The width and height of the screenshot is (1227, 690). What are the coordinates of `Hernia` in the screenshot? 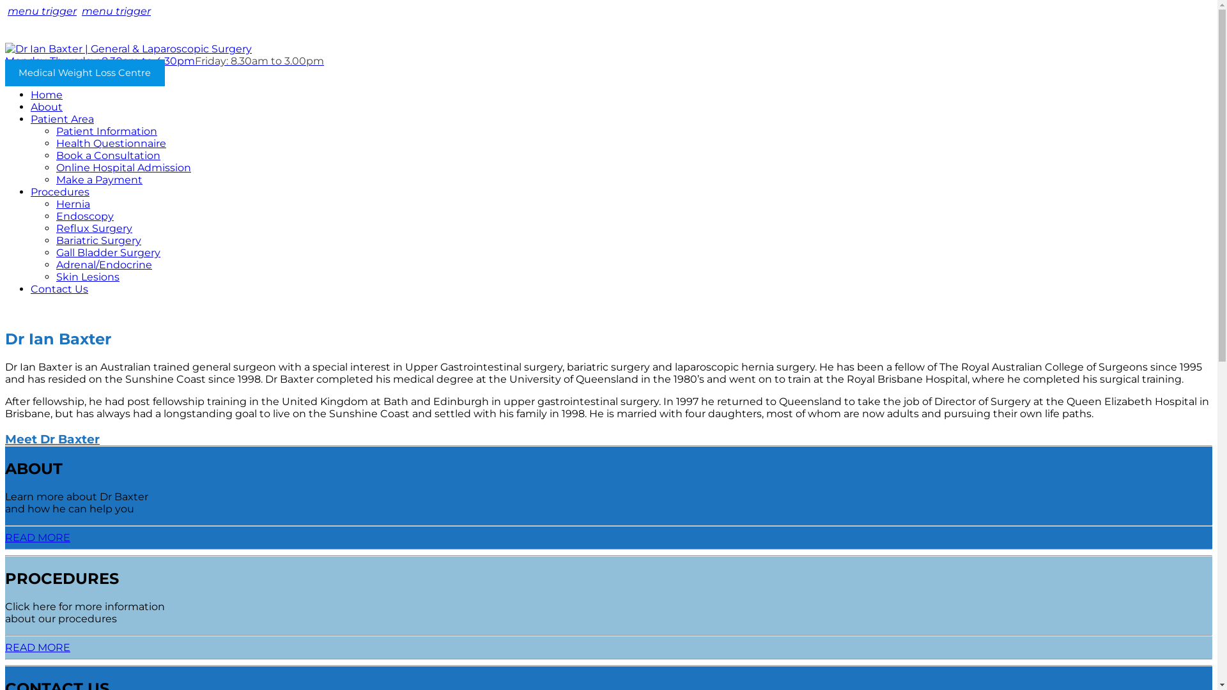 It's located at (73, 204).